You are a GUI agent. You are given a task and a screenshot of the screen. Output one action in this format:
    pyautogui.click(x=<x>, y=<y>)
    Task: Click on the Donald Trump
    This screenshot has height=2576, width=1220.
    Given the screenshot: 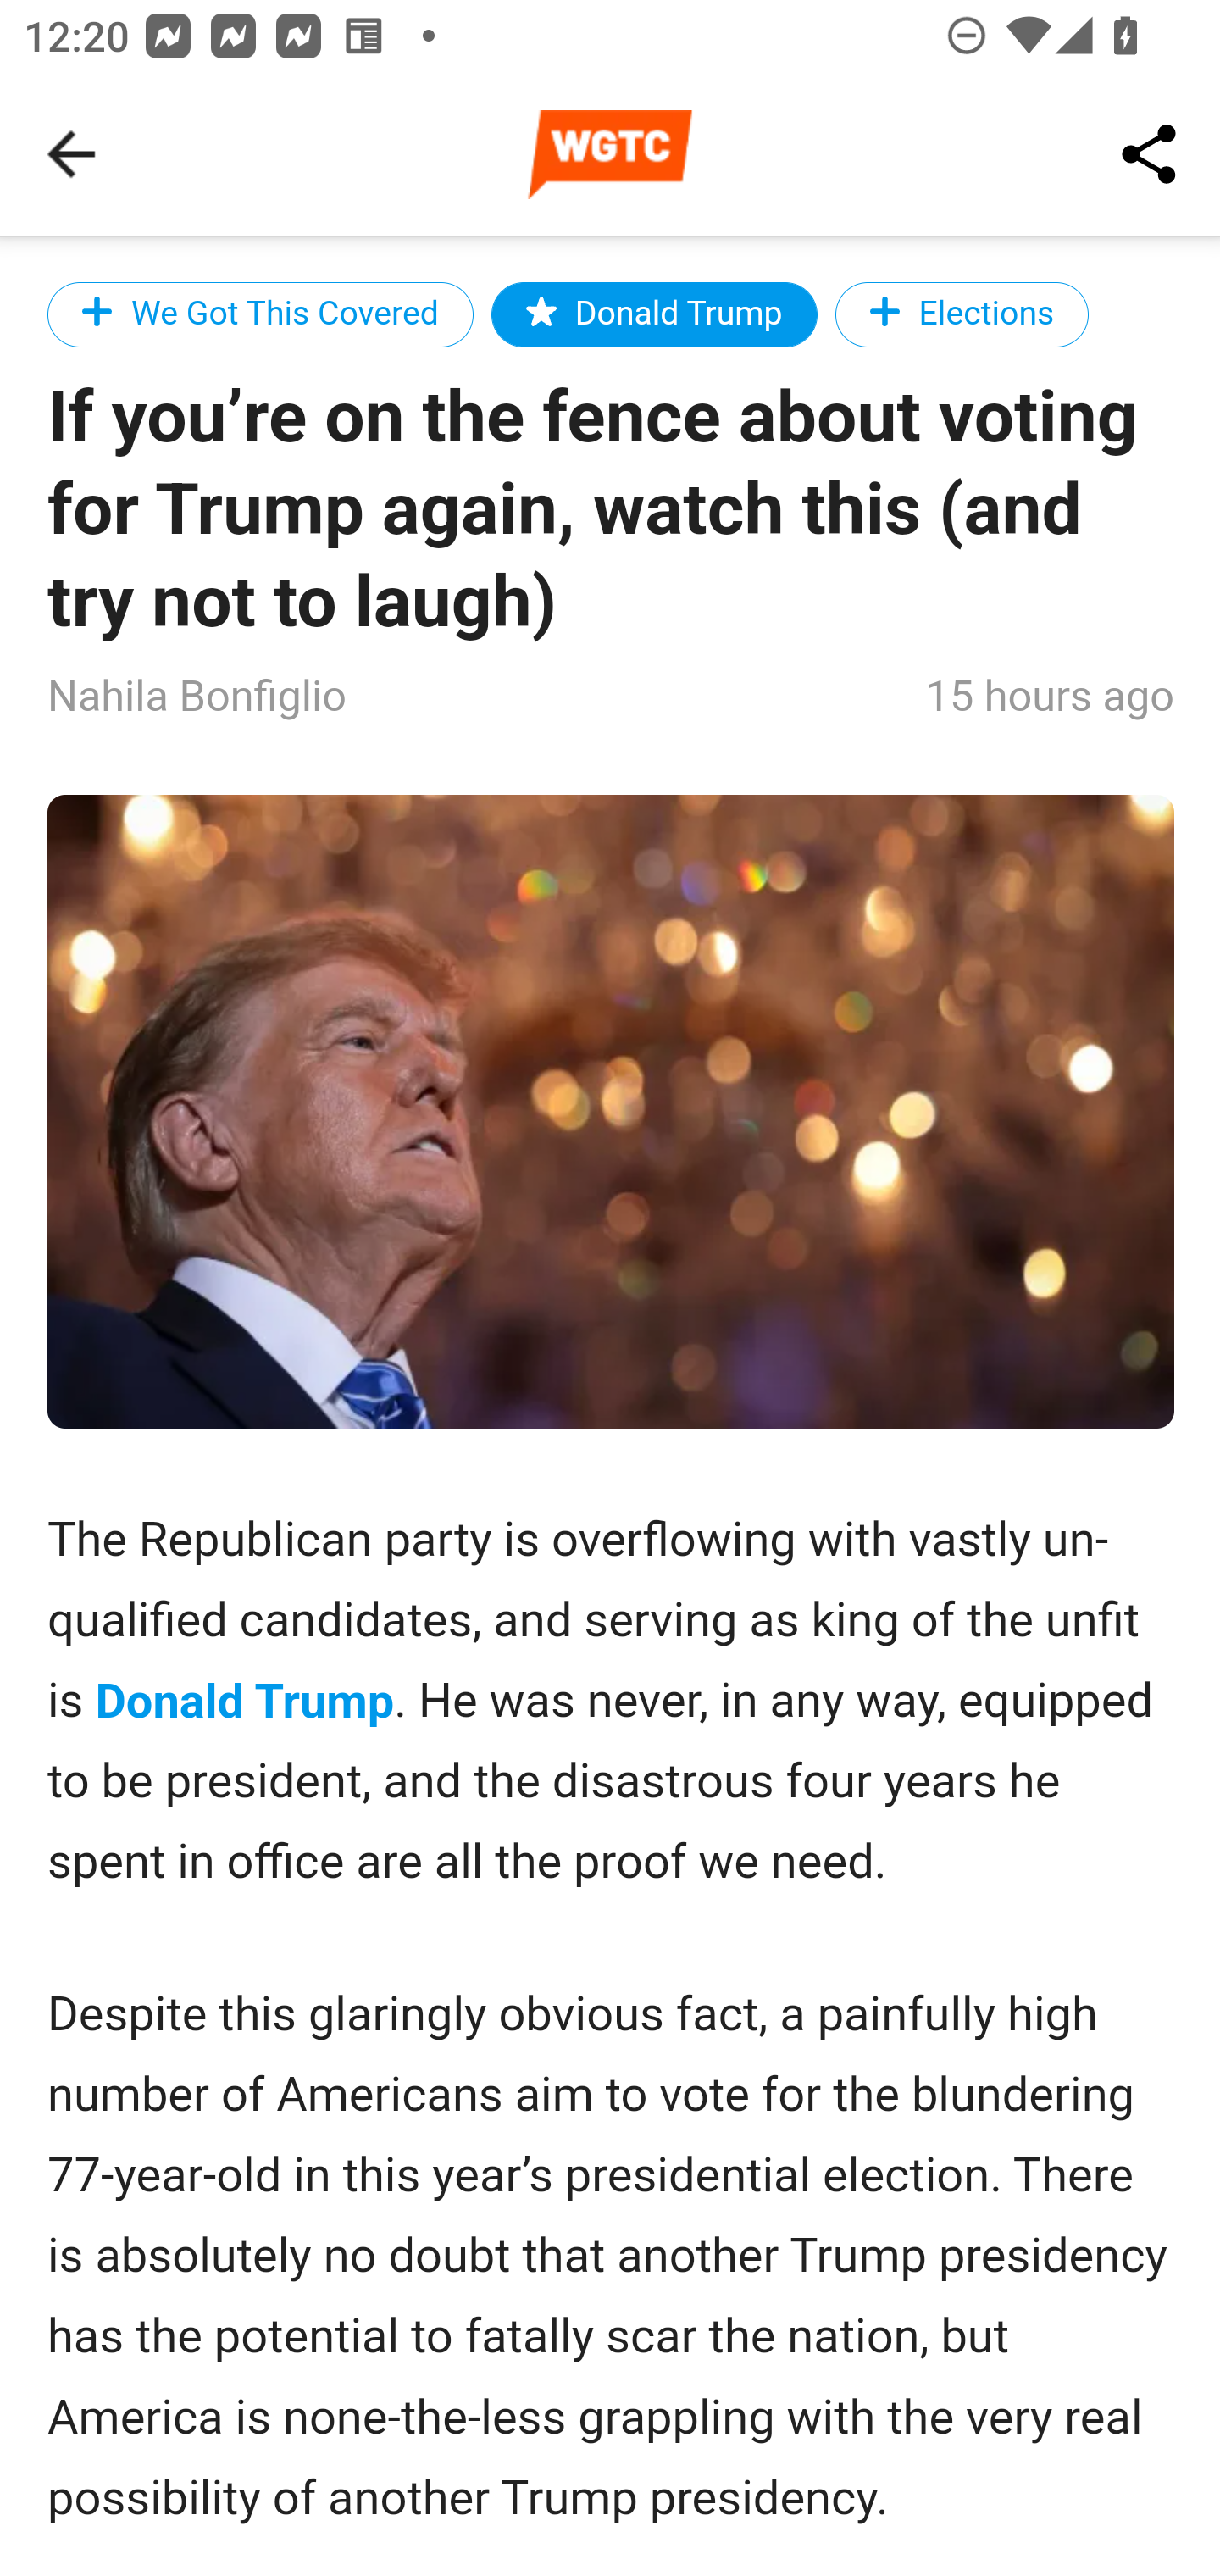 What is the action you would take?
    pyautogui.click(x=246, y=1702)
    